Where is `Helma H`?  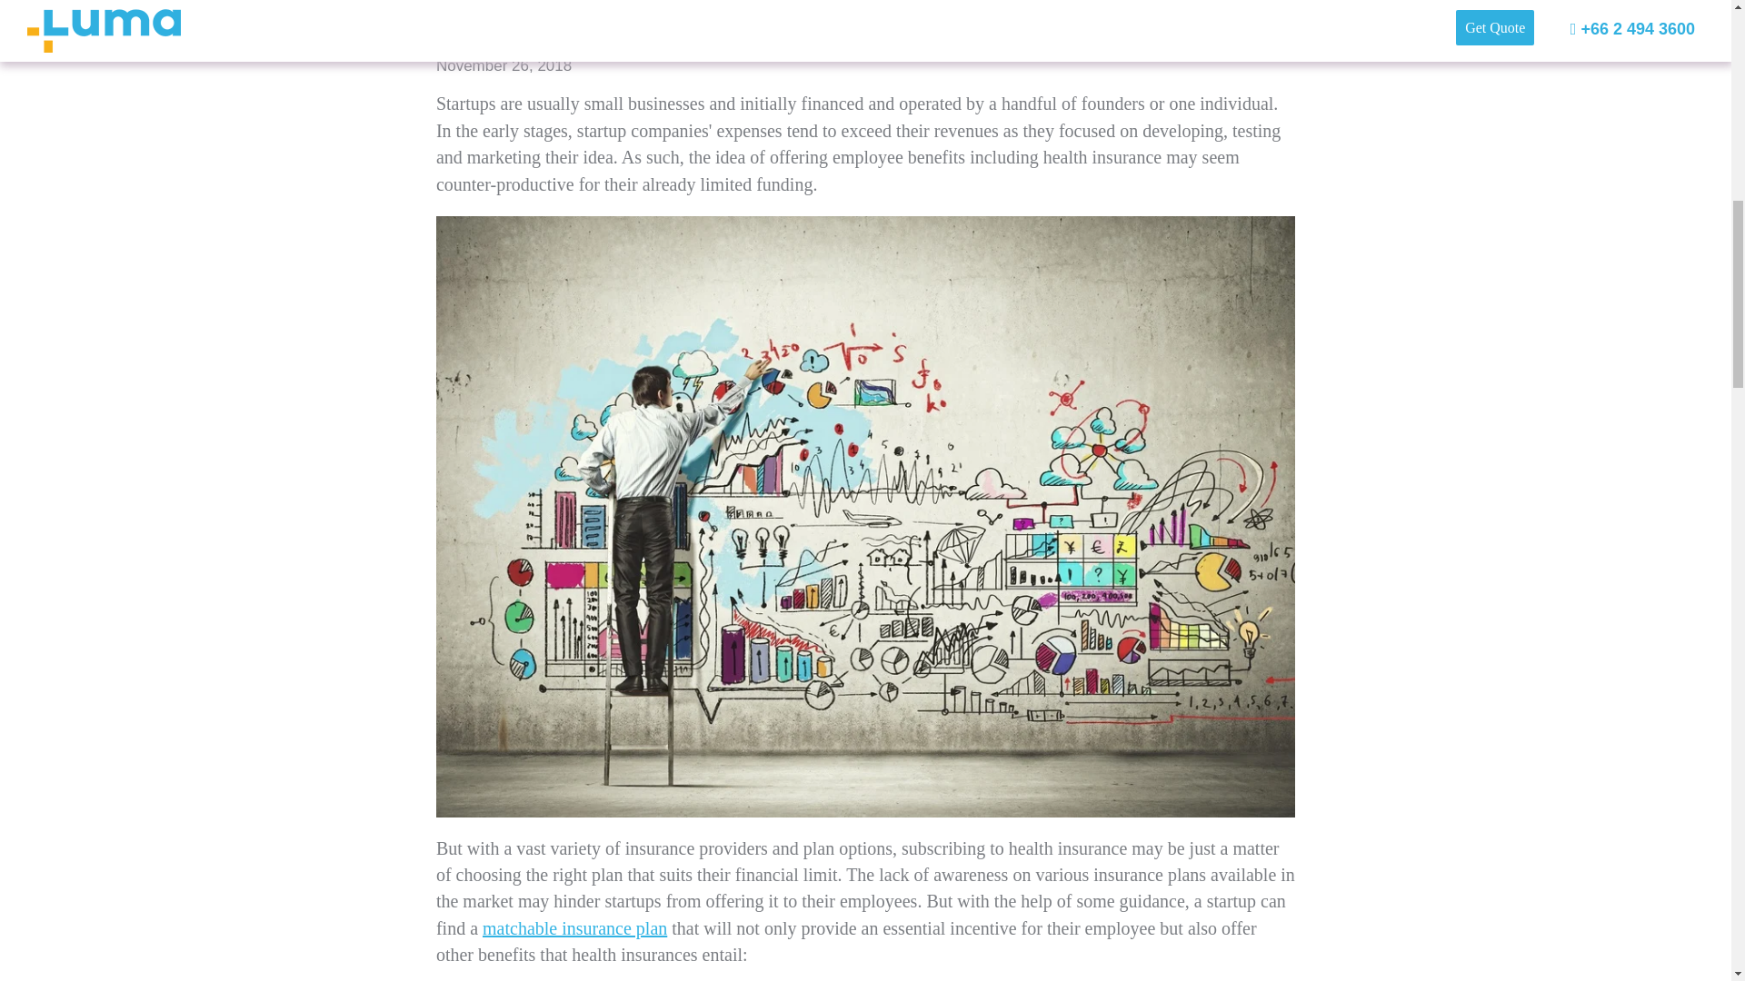
Helma H is located at coordinates (540, 38).